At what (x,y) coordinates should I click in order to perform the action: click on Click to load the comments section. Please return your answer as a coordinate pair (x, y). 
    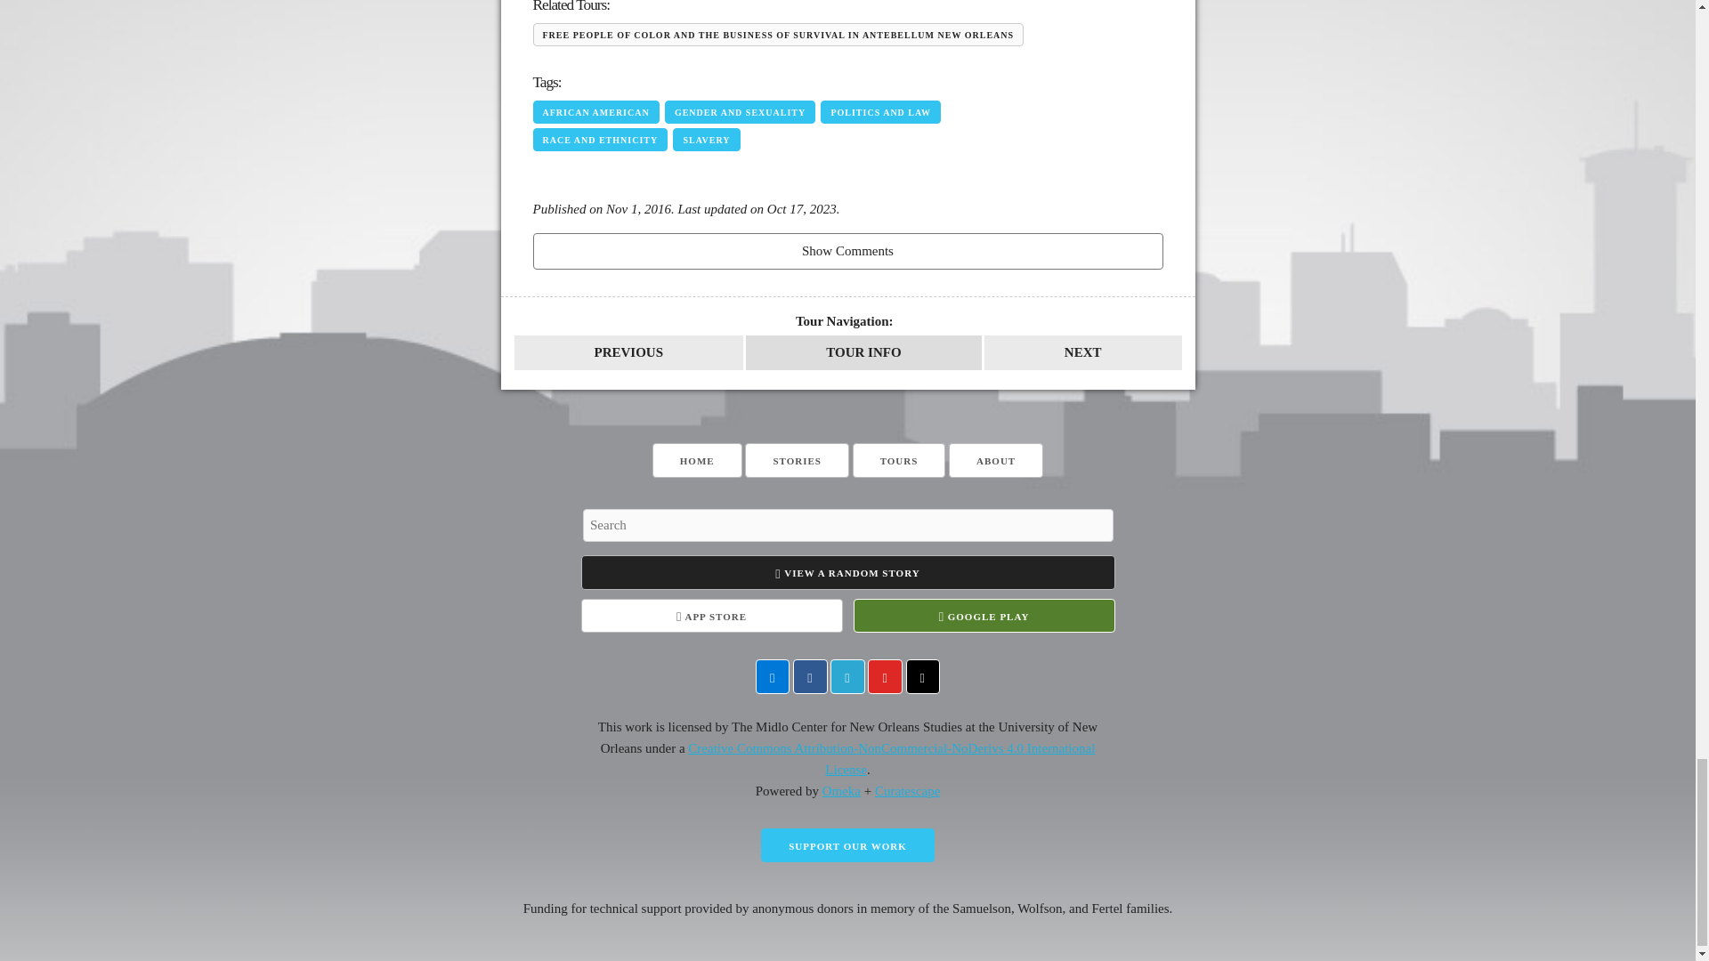
    Looking at the image, I should click on (846, 251).